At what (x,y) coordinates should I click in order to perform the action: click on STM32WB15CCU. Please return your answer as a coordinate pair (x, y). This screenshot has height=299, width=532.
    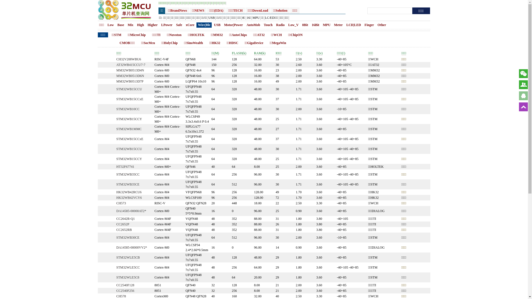
    Looking at the image, I should click on (129, 89).